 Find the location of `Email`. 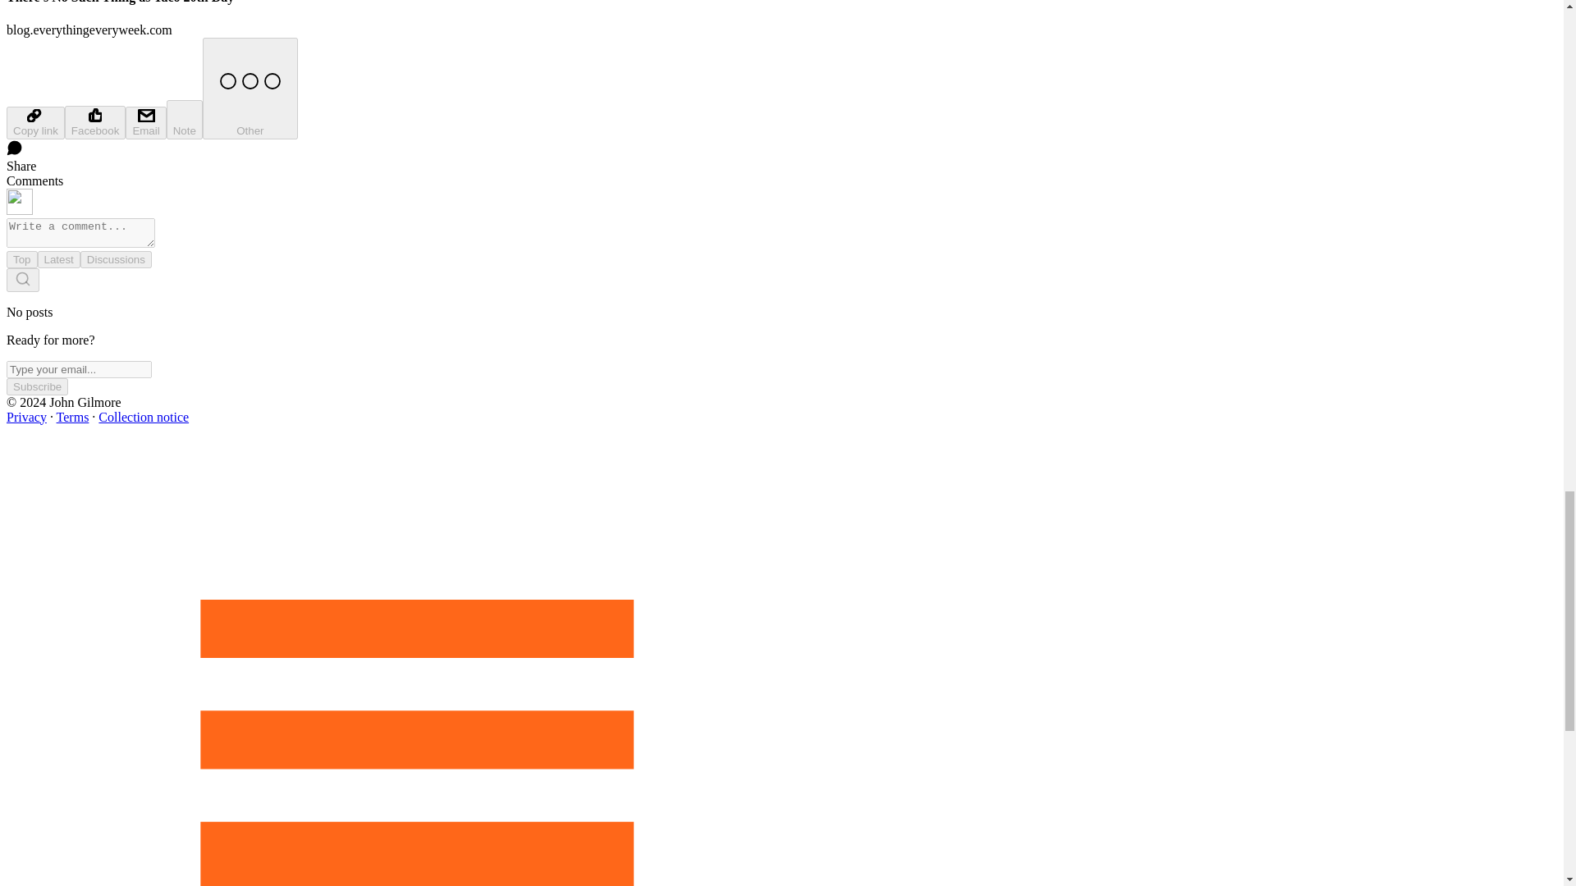

Email is located at coordinates (145, 122).